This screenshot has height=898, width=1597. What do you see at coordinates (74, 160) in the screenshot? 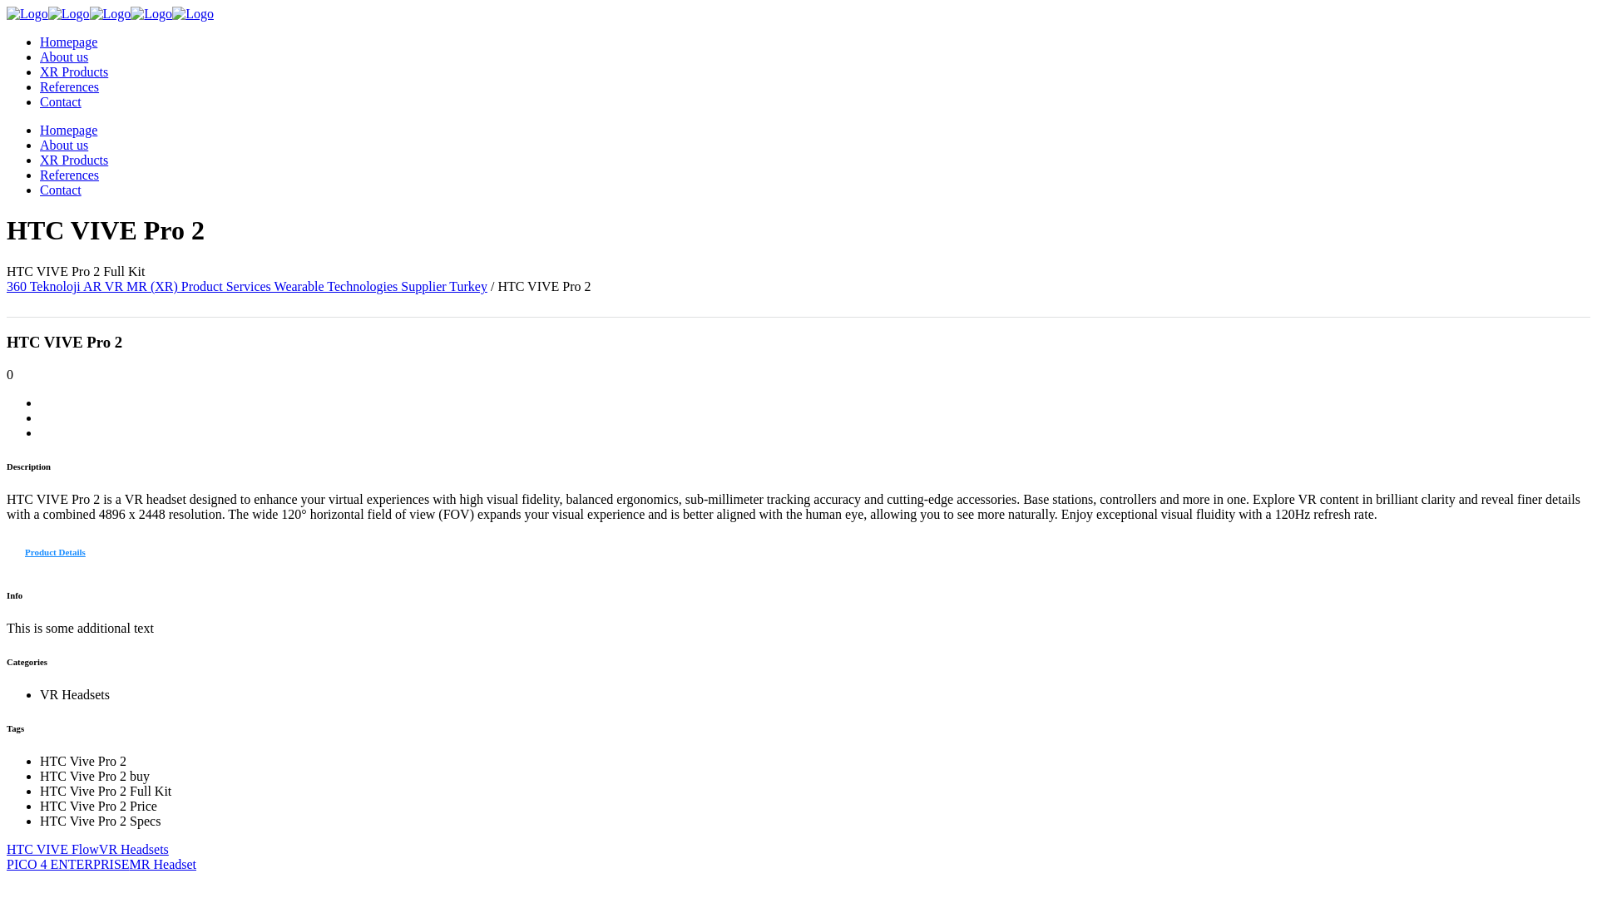
I see `XR Products` at bounding box center [74, 160].